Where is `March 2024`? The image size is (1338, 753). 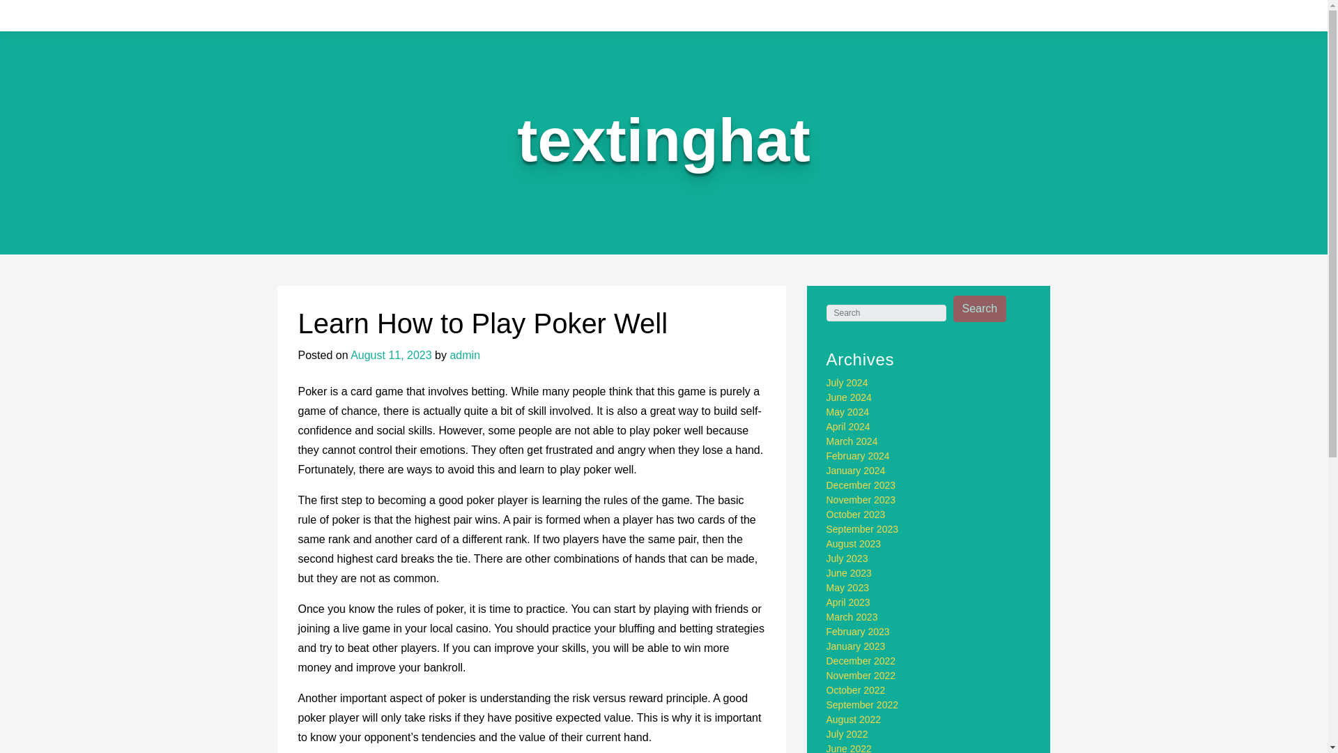
March 2024 is located at coordinates (852, 441).